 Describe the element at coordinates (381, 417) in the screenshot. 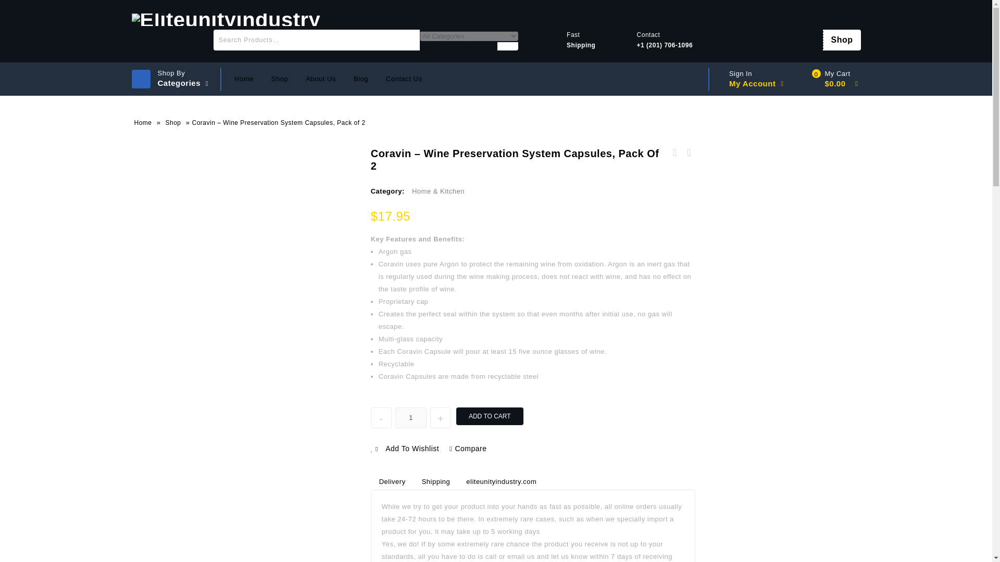

I see `-` at that location.